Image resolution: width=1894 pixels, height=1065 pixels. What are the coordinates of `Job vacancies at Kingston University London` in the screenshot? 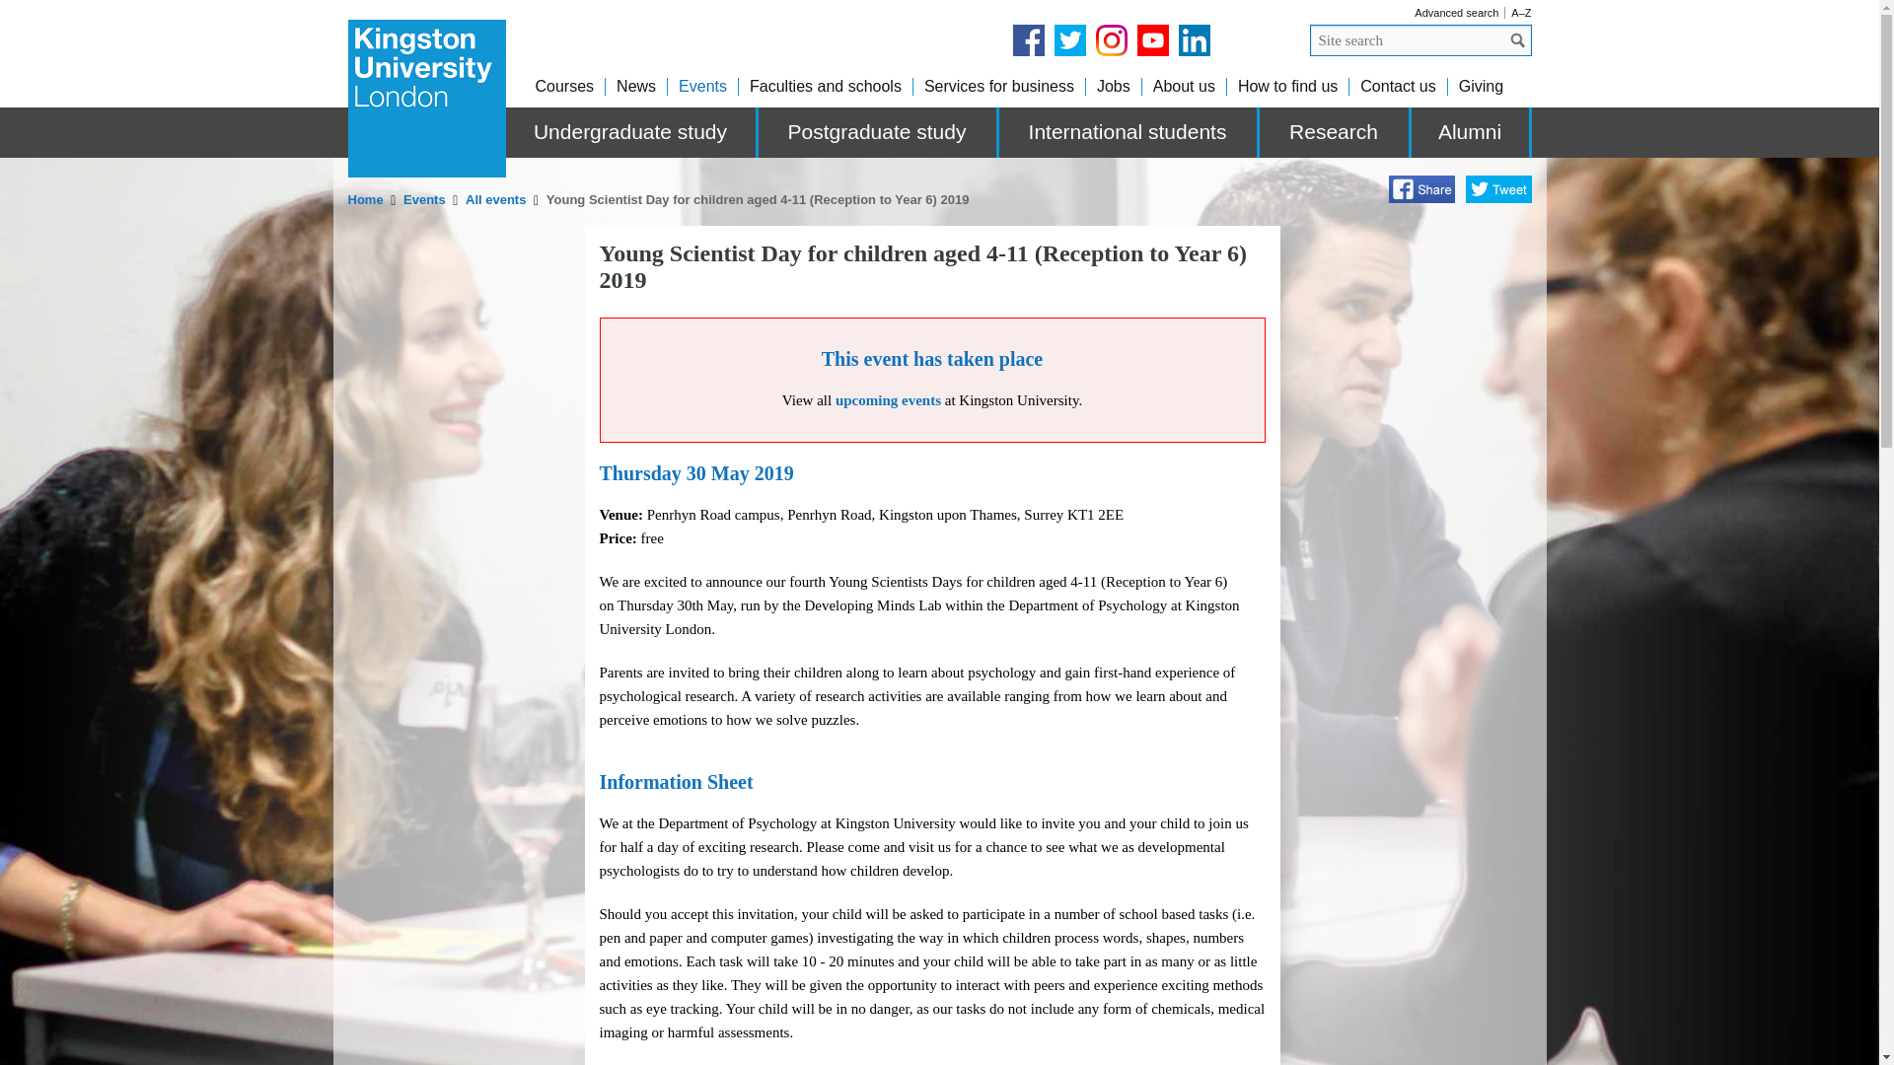 It's located at (1113, 86).